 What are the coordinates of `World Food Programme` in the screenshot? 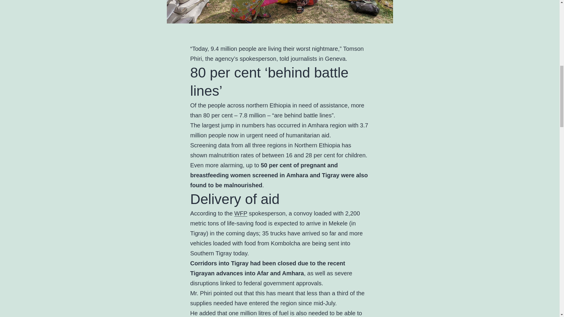 It's located at (241, 213).